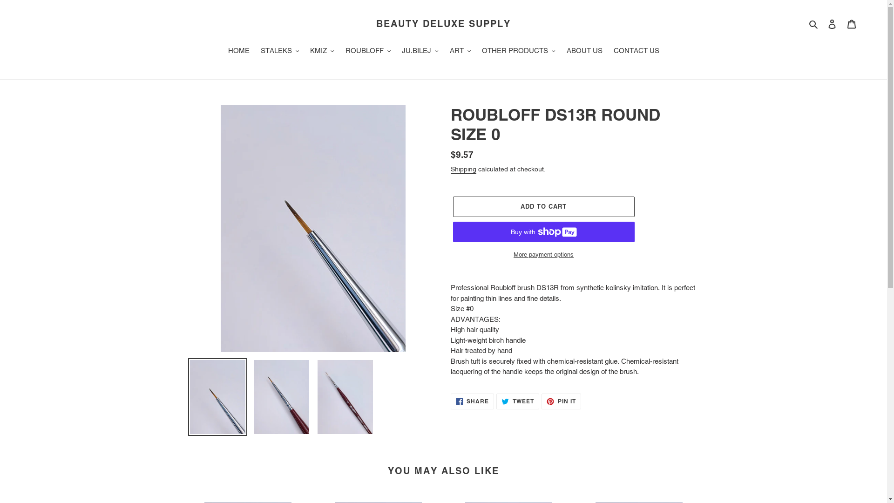 Image resolution: width=894 pixels, height=503 pixels. Describe the element at coordinates (443, 23) in the screenshot. I see `BEAUTY DELUXE SUPPLY` at that location.